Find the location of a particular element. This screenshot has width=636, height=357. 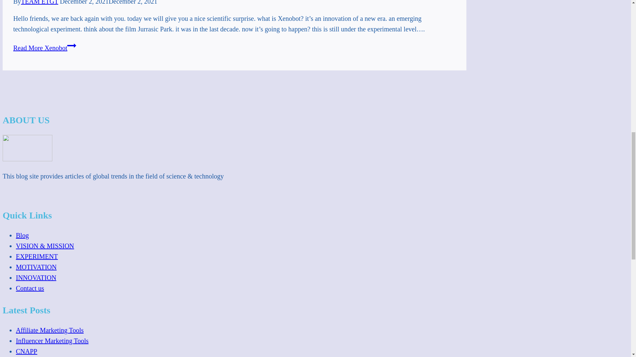

Blog is located at coordinates (22, 235).